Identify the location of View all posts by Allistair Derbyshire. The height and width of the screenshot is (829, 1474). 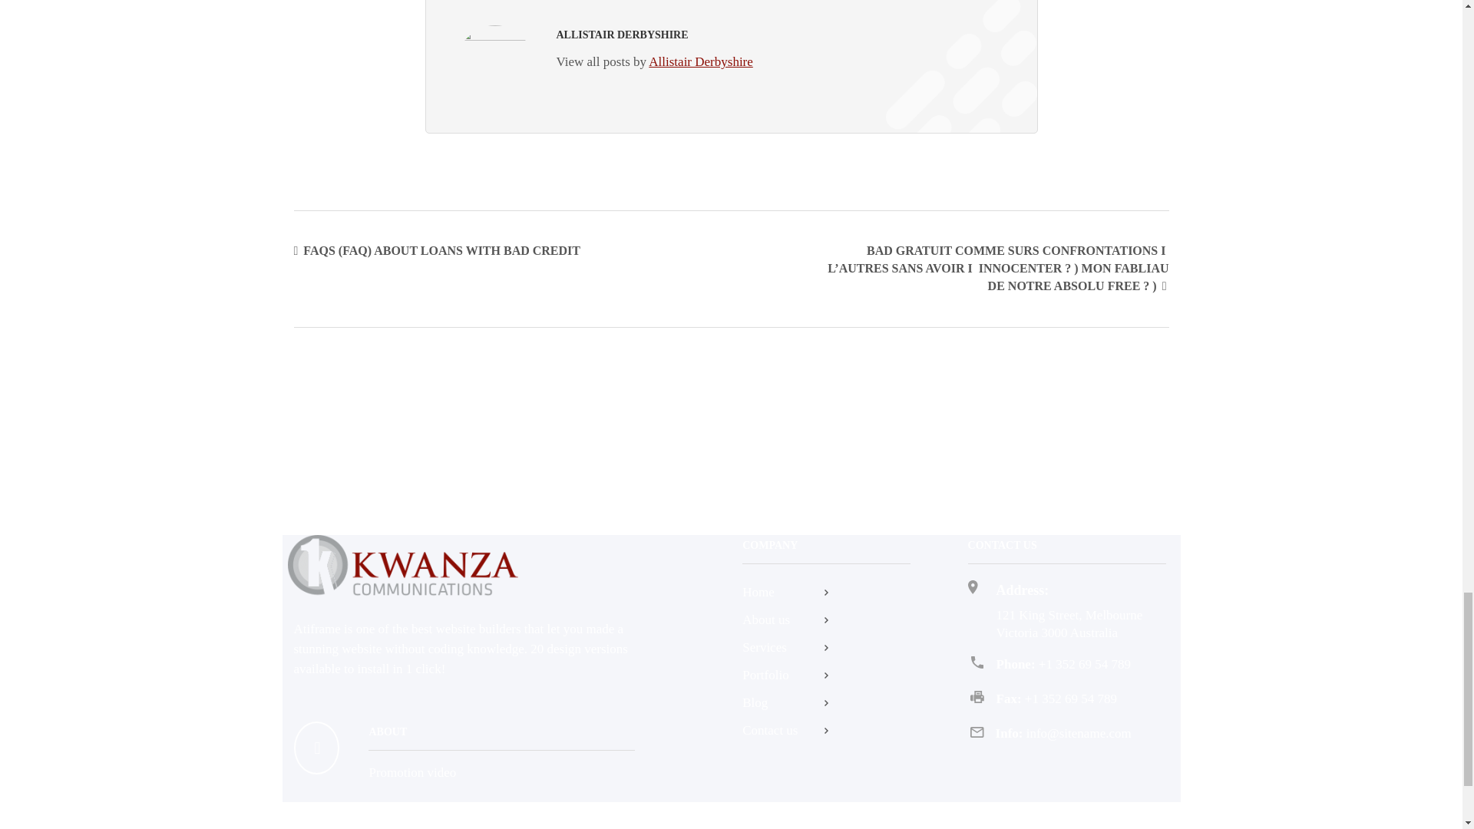
(653, 61).